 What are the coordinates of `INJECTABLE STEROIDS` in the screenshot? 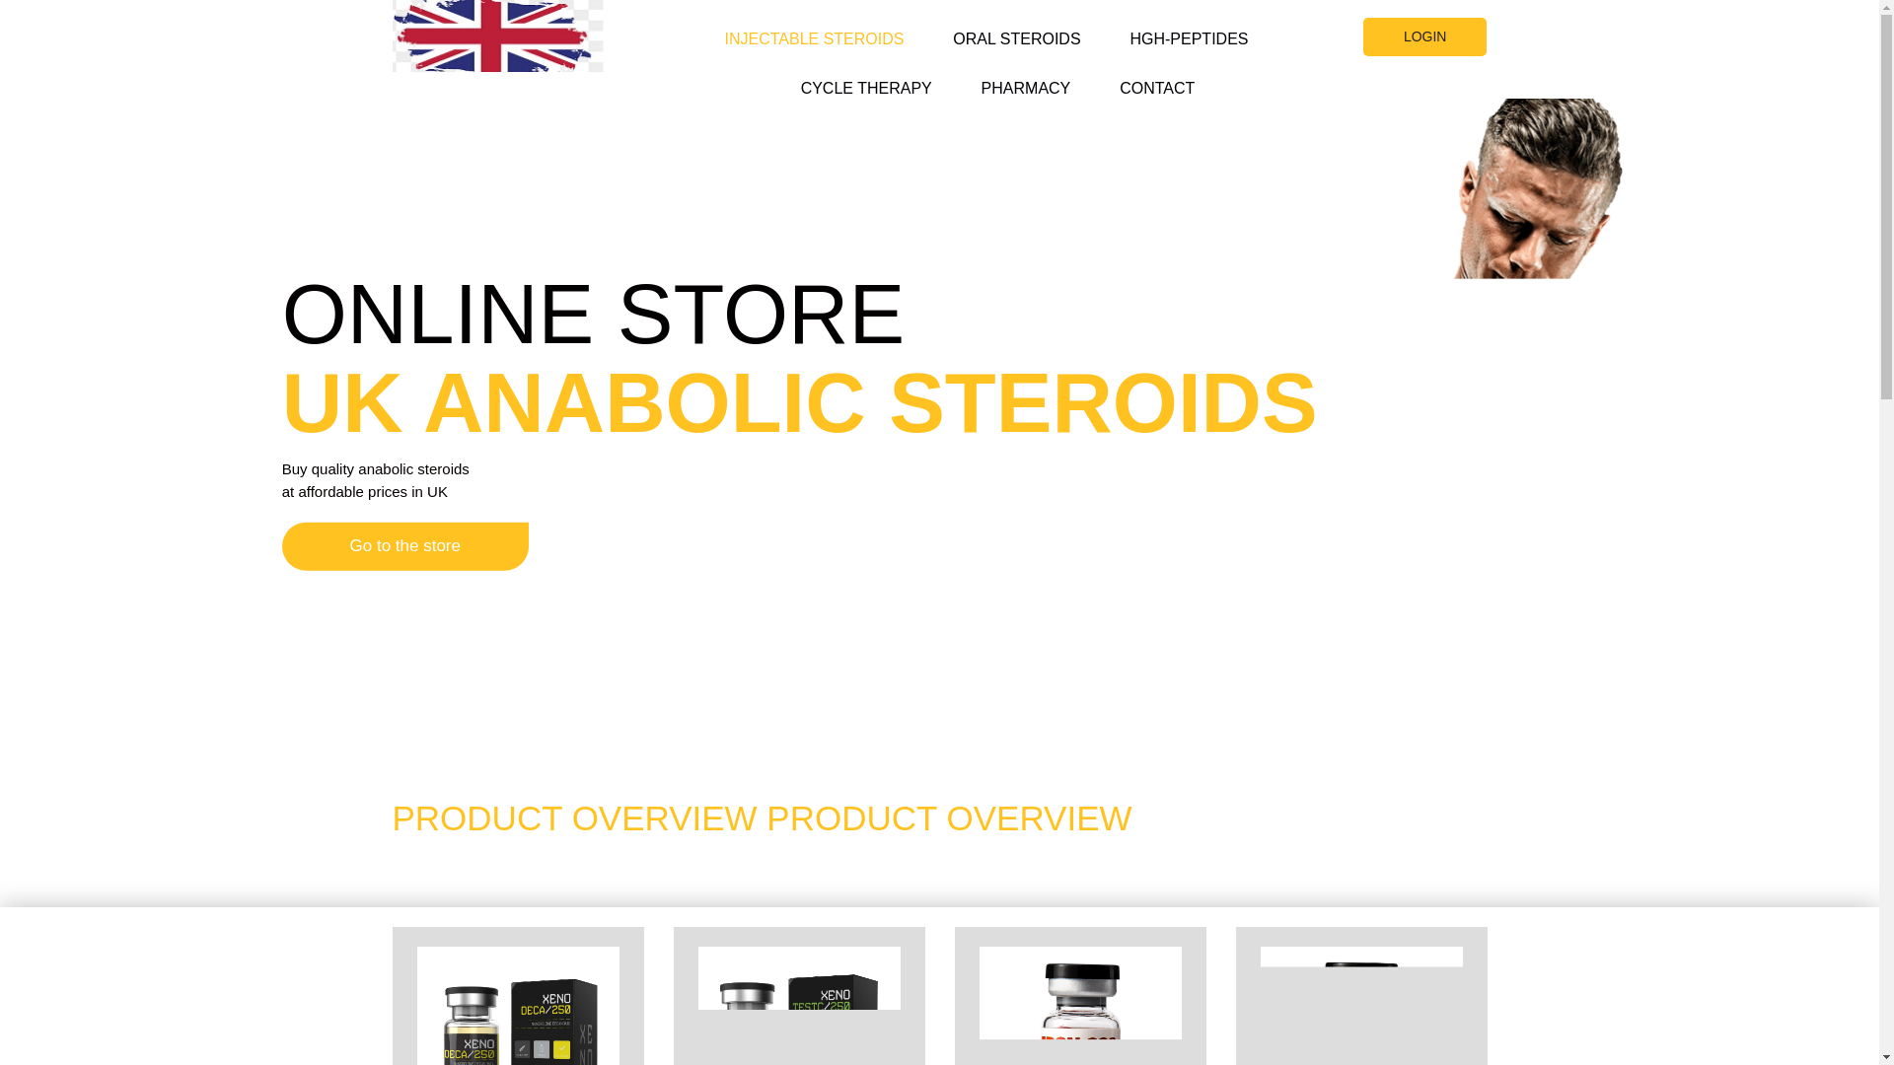 It's located at (815, 24).